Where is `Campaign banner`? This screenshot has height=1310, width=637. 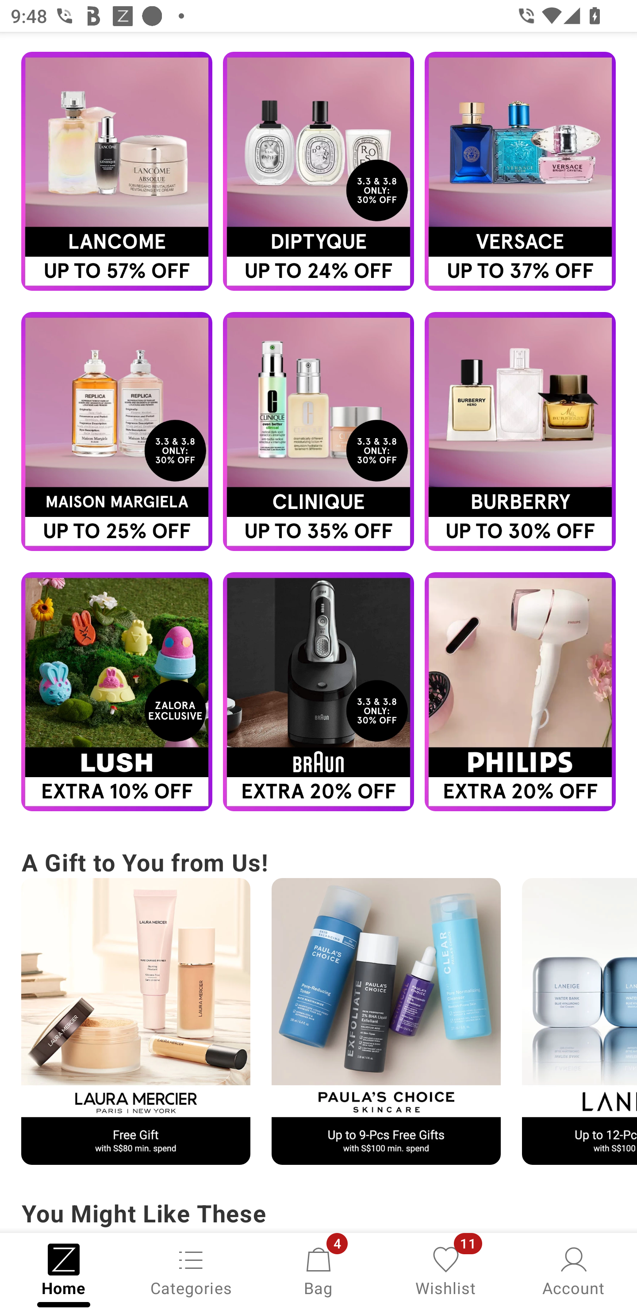
Campaign banner is located at coordinates (579, 1021).